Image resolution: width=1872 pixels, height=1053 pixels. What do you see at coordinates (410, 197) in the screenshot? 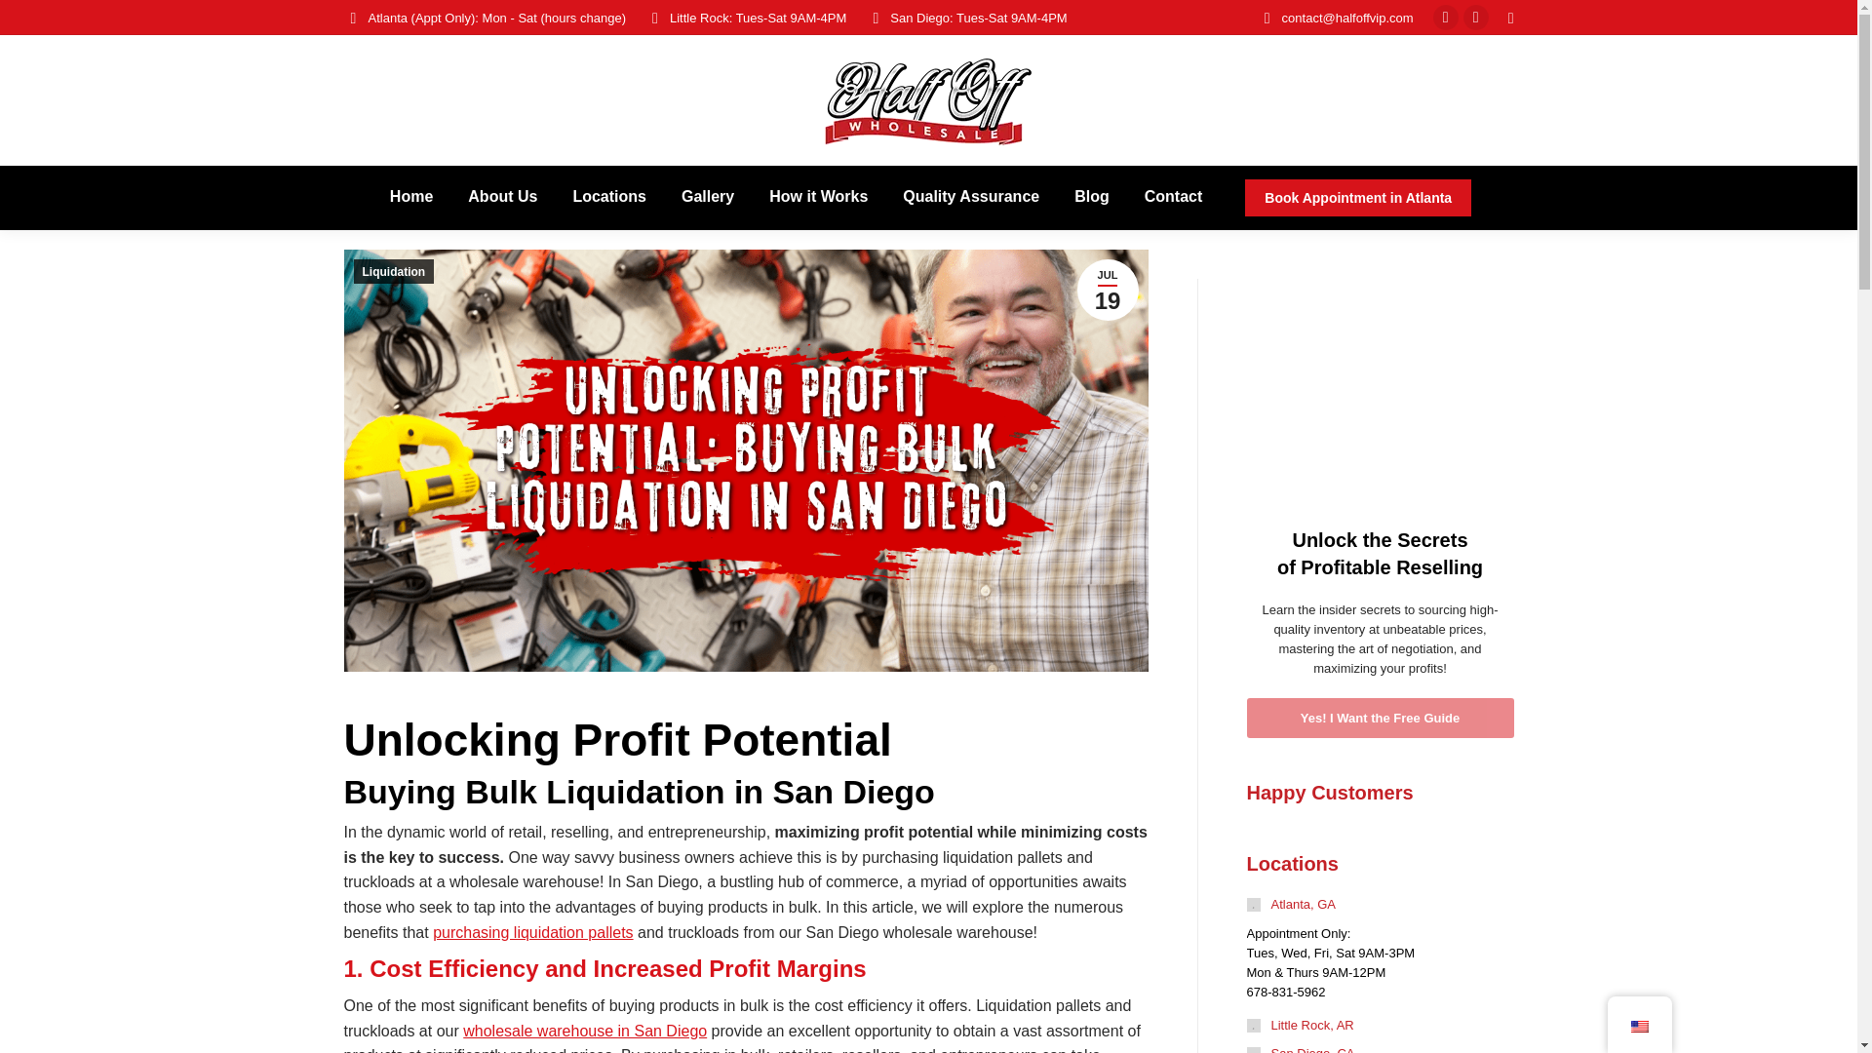
I see `Home` at bounding box center [410, 197].